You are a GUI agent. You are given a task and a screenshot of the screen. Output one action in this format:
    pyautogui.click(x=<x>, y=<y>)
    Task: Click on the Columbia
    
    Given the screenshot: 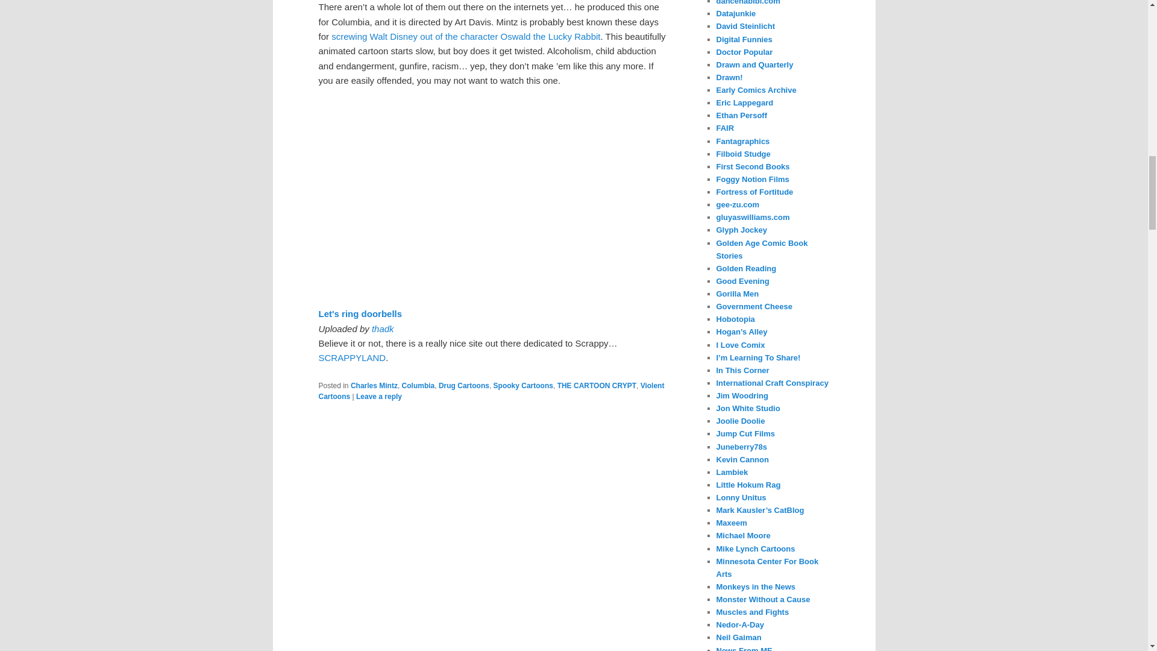 What is the action you would take?
    pyautogui.click(x=418, y=385)
    